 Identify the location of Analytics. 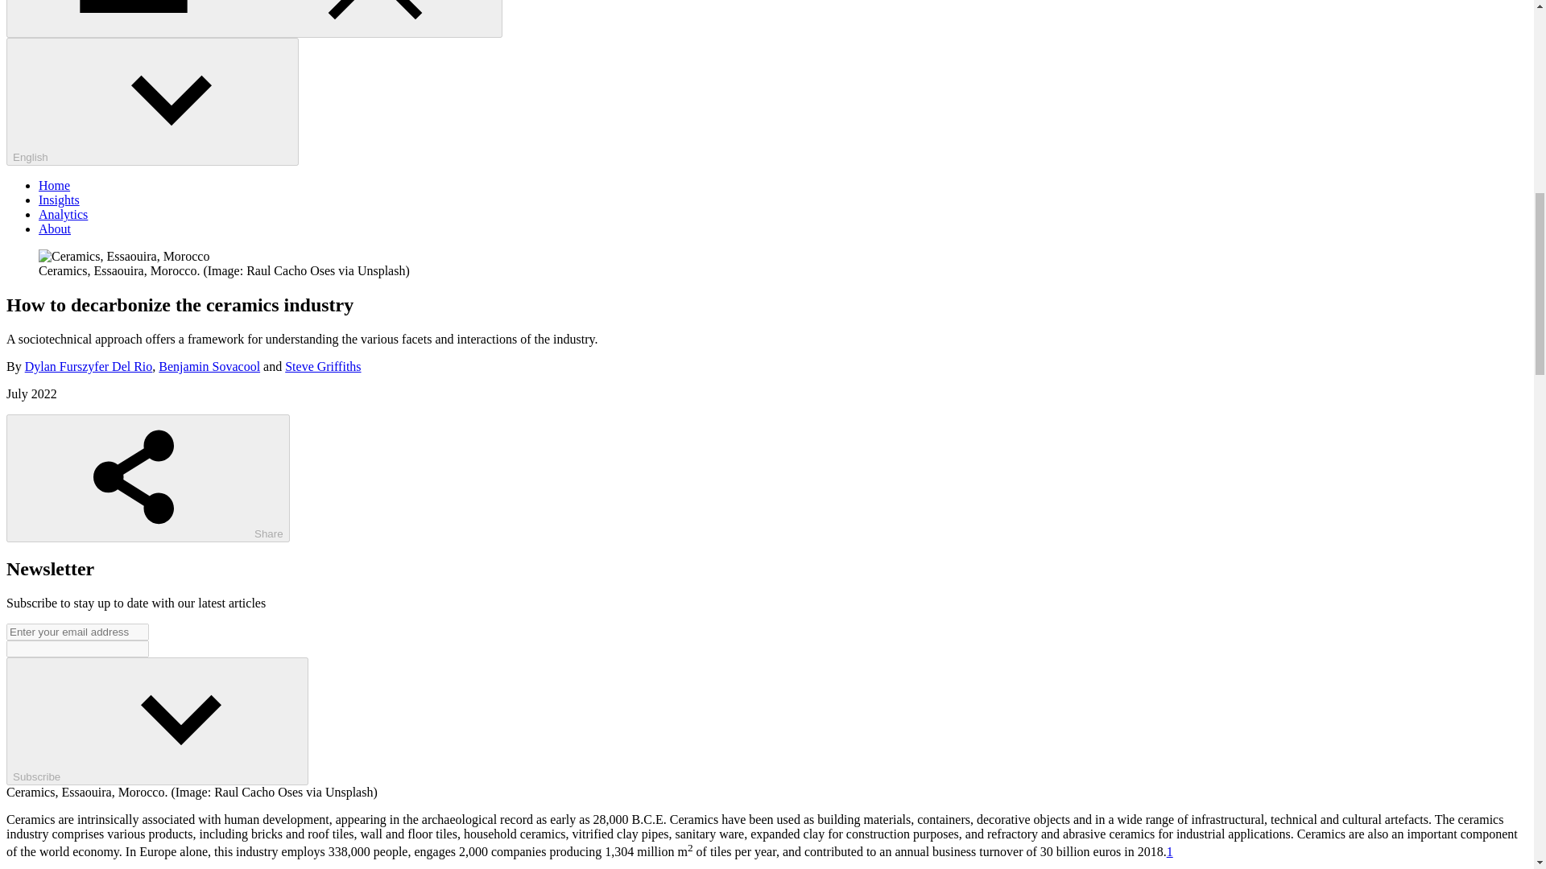
(63, 214).